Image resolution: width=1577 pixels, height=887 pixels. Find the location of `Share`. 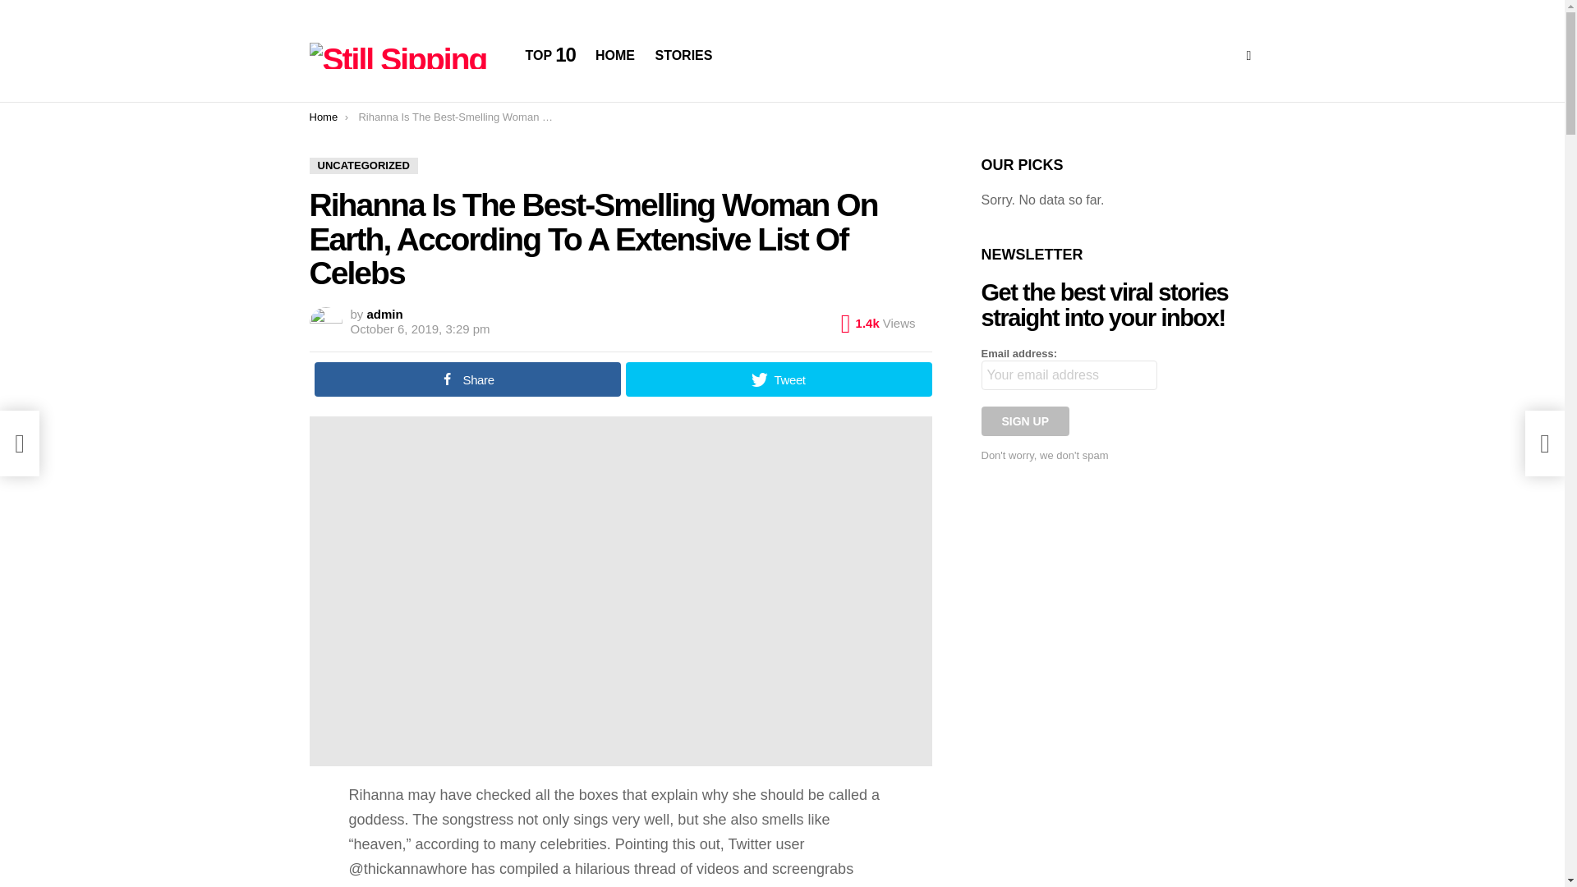

Share is located at coordinates (467, 379).